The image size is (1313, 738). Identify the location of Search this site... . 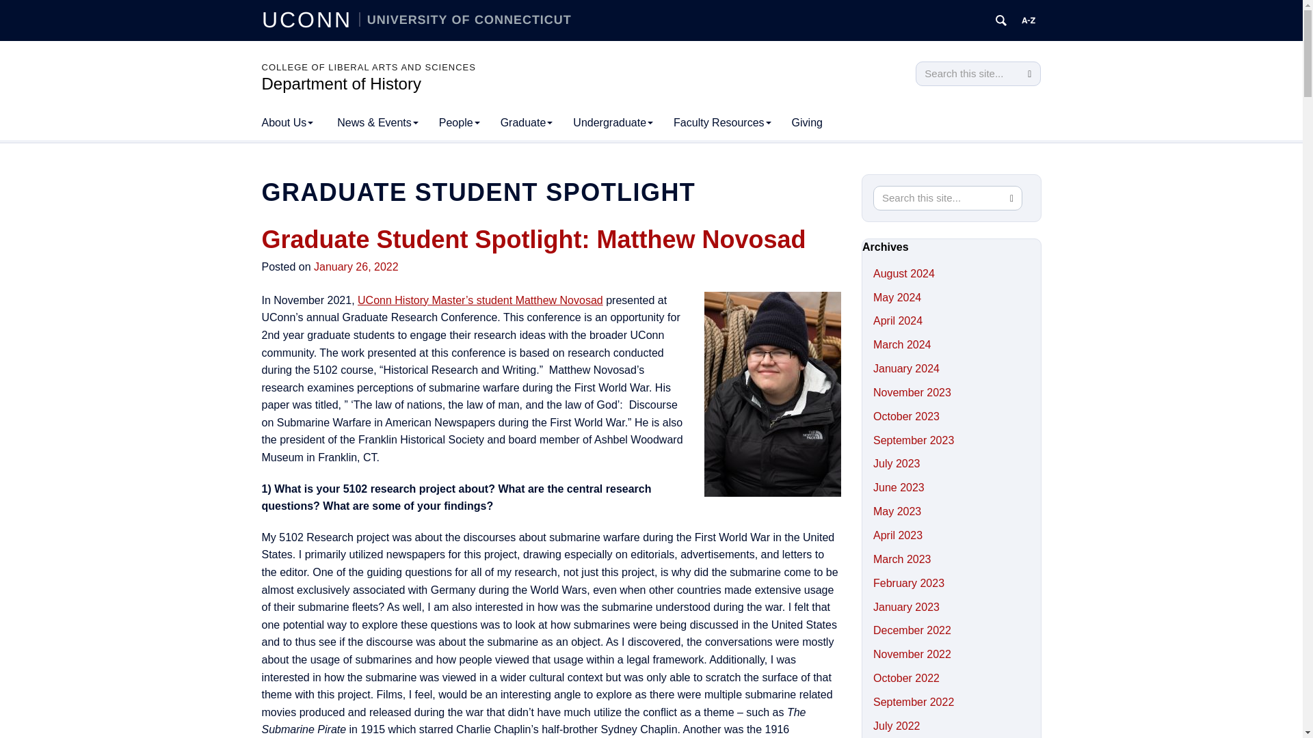
(967, 74).